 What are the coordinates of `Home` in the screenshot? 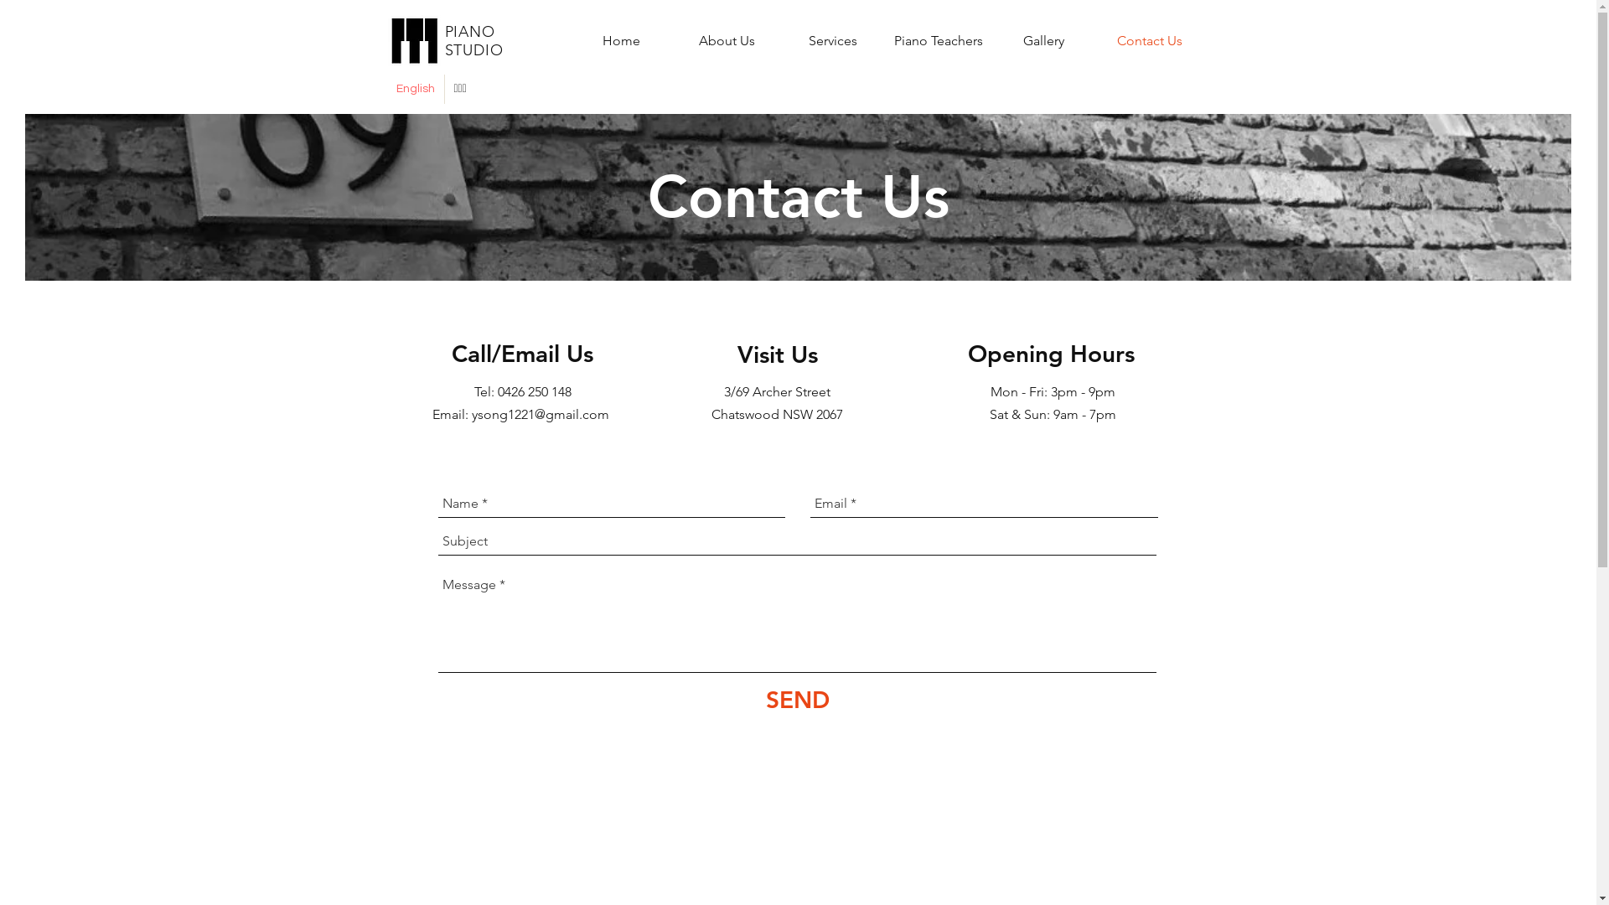 It's located at (621, 40).